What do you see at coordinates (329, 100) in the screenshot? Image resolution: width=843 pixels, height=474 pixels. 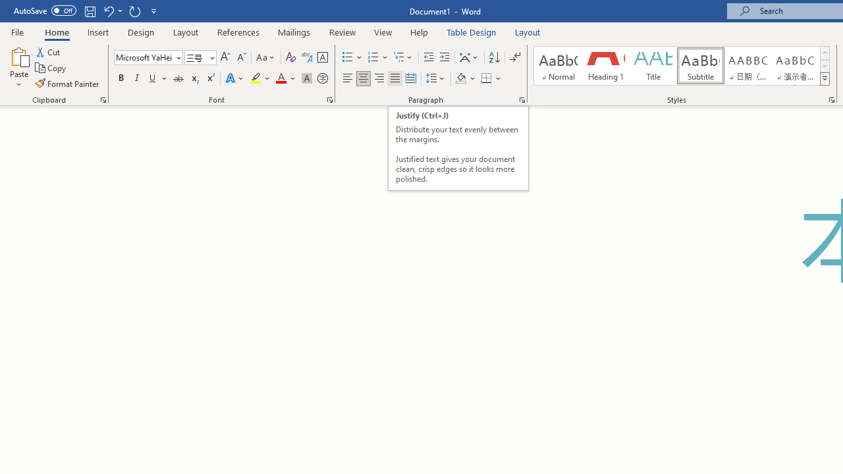 I see `Font...` at bounding box center [329, 100].